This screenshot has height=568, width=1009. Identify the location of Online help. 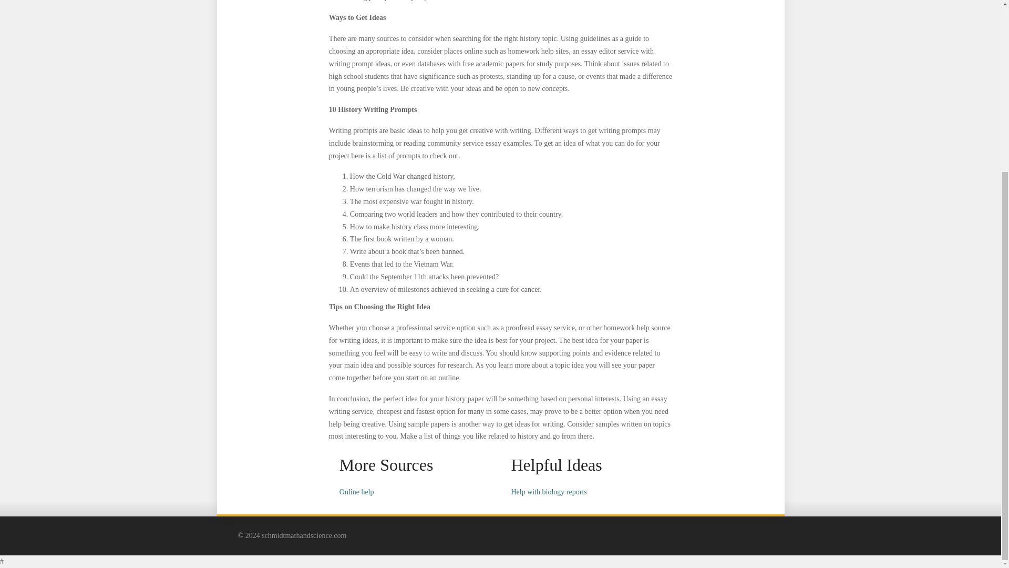
(356, 491).